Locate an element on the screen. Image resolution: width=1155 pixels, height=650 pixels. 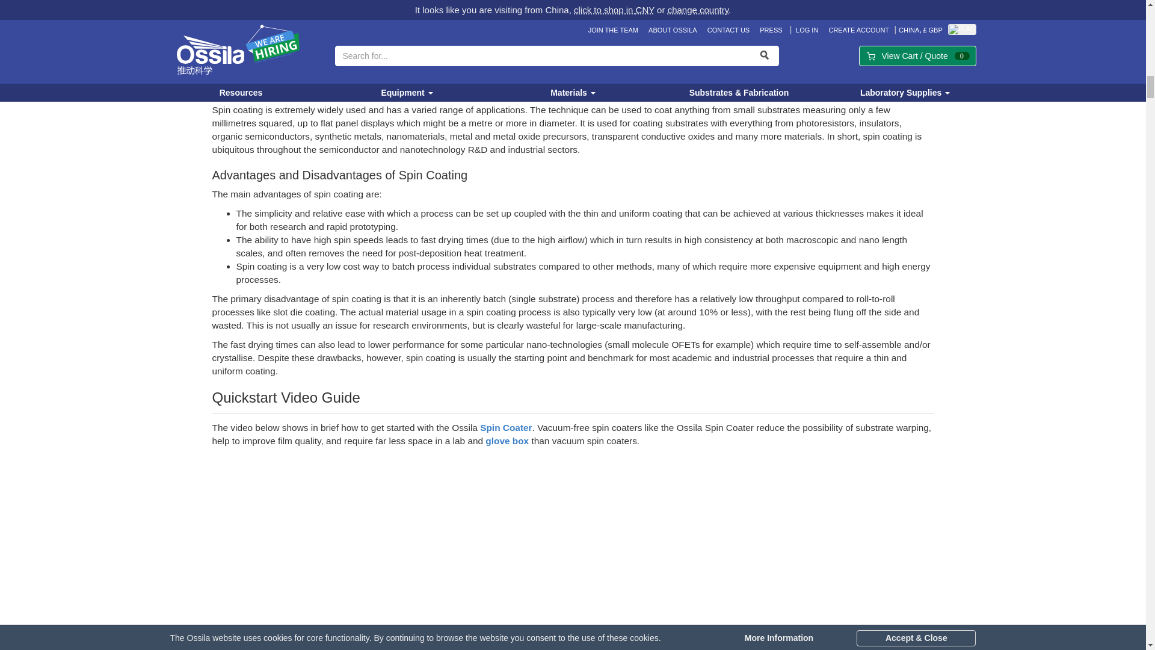
The Ossila Glove Box is located at coordinates (507, 441).